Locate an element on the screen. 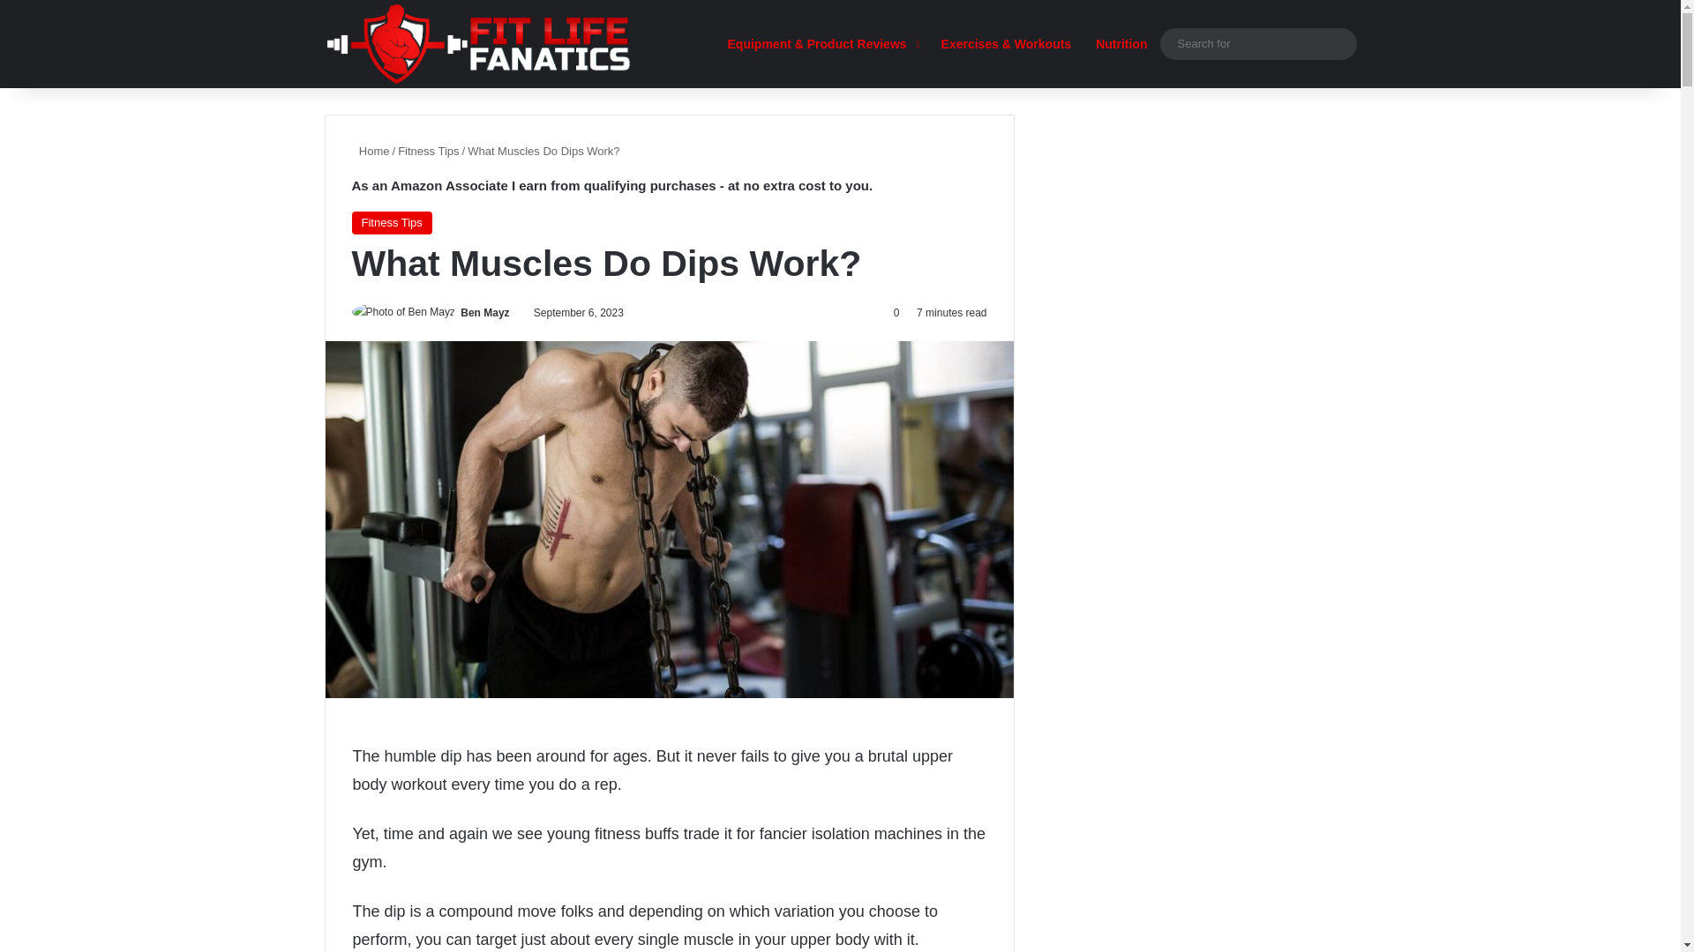  Search for is located at coordinates (1257, 42).